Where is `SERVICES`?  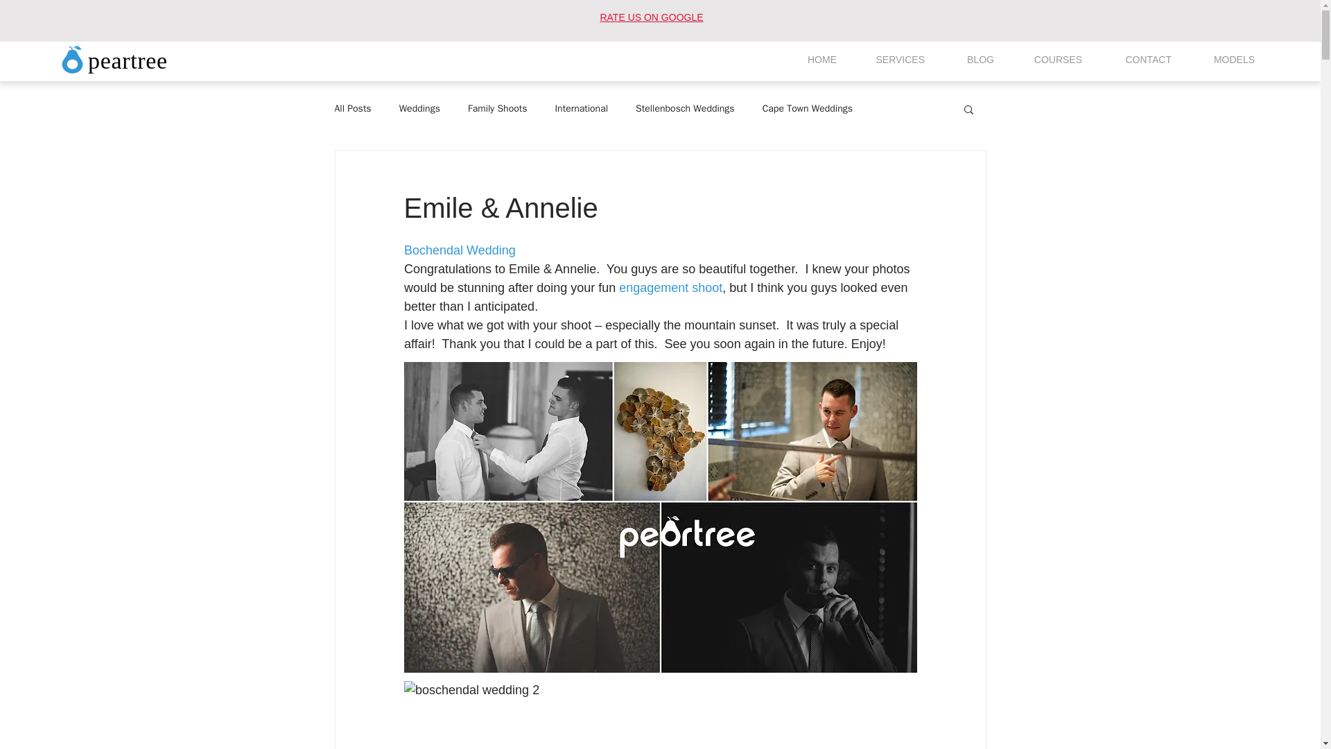 SERVICES is located at coordinates (891, 60).